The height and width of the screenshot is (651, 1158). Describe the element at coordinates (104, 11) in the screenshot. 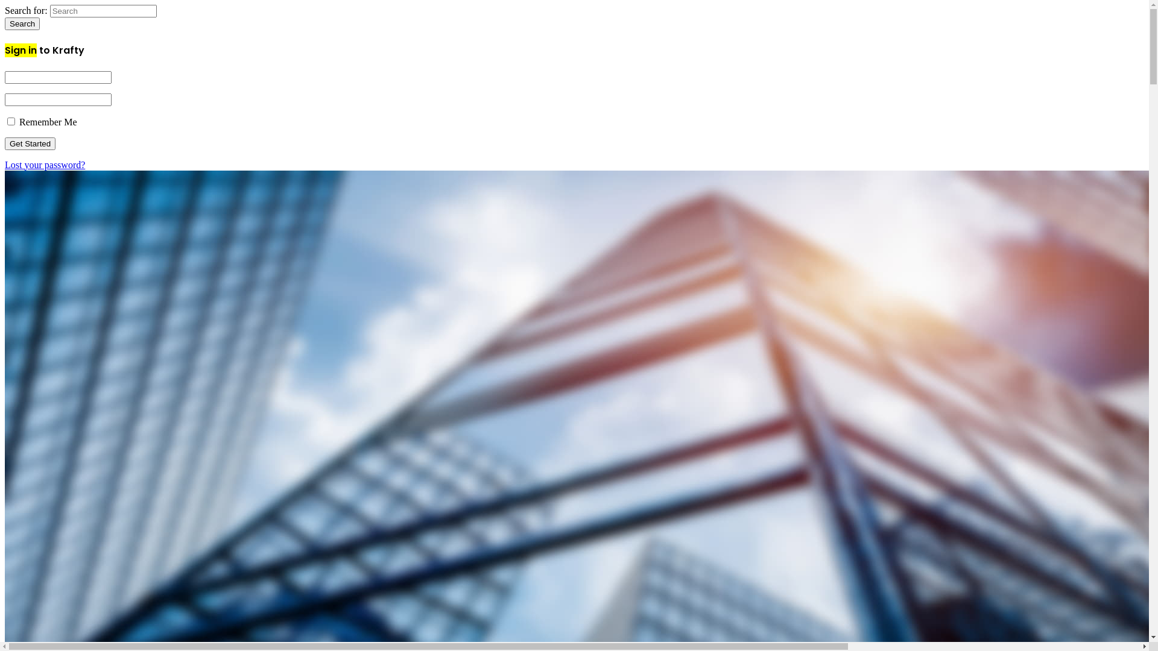

I see `Search for:` at that location.